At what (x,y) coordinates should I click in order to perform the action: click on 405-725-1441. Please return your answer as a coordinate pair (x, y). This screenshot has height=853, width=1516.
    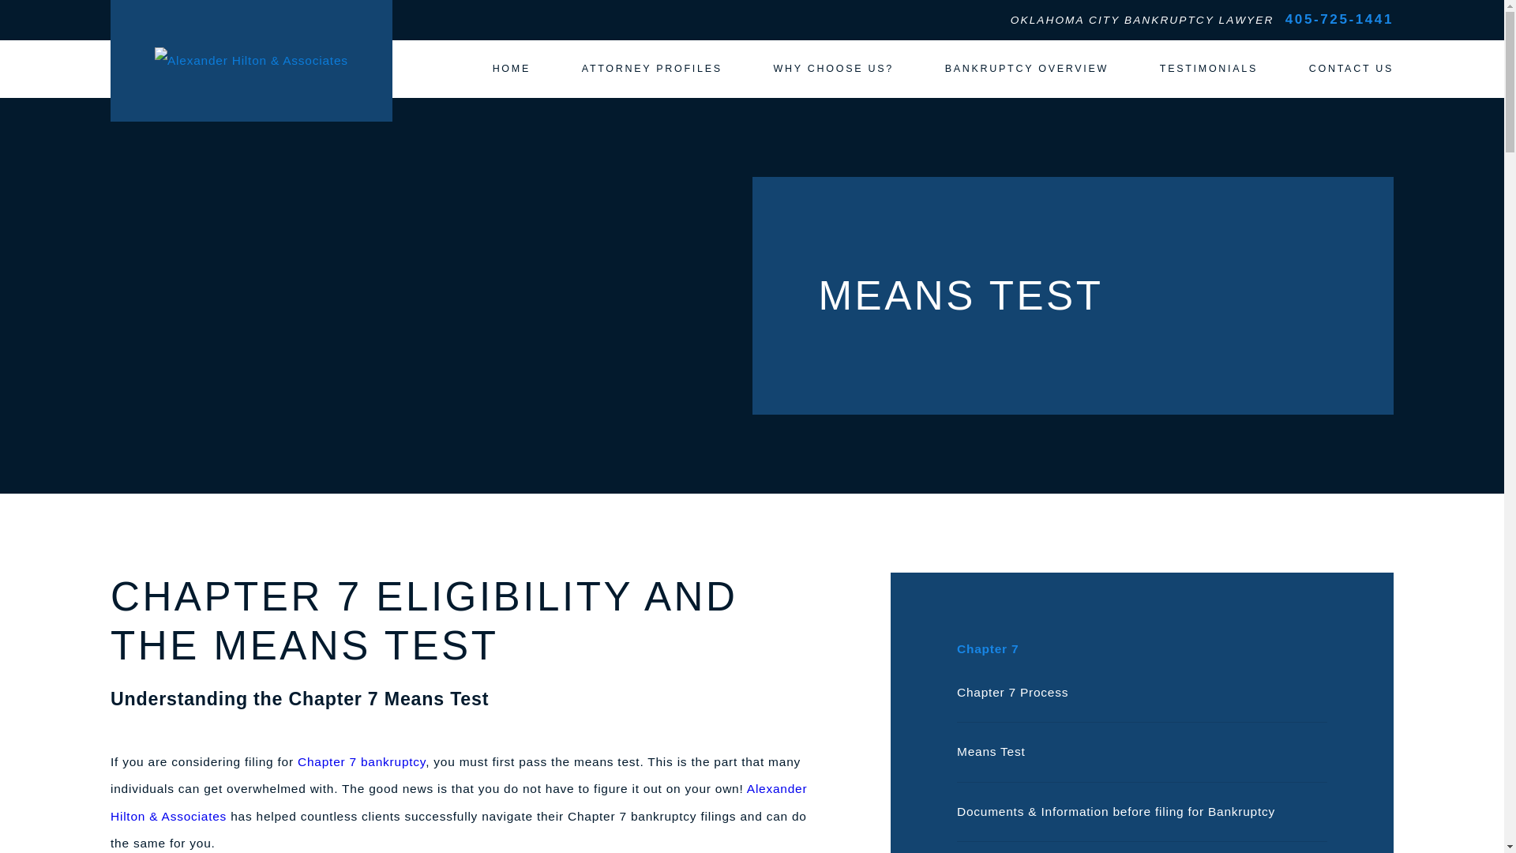
    Looking at the image, I should click on (1339, 20).